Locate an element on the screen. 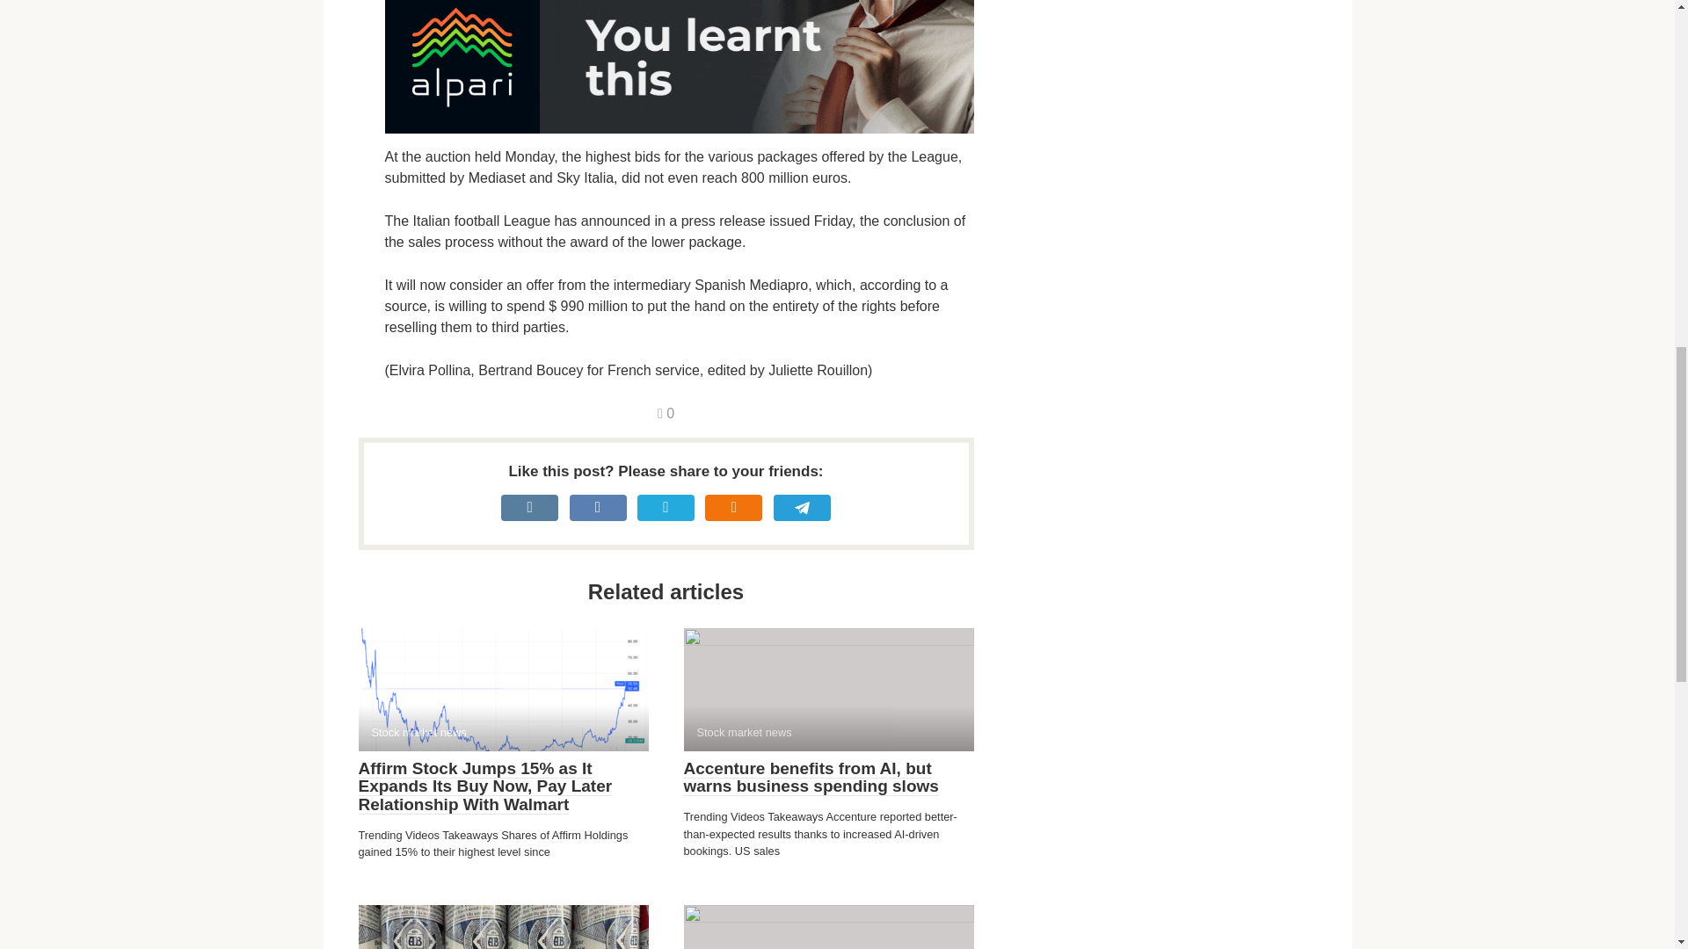 The width and height of the screenshot is (1688, 949). Stock market news is located at coordinates (828, 689).